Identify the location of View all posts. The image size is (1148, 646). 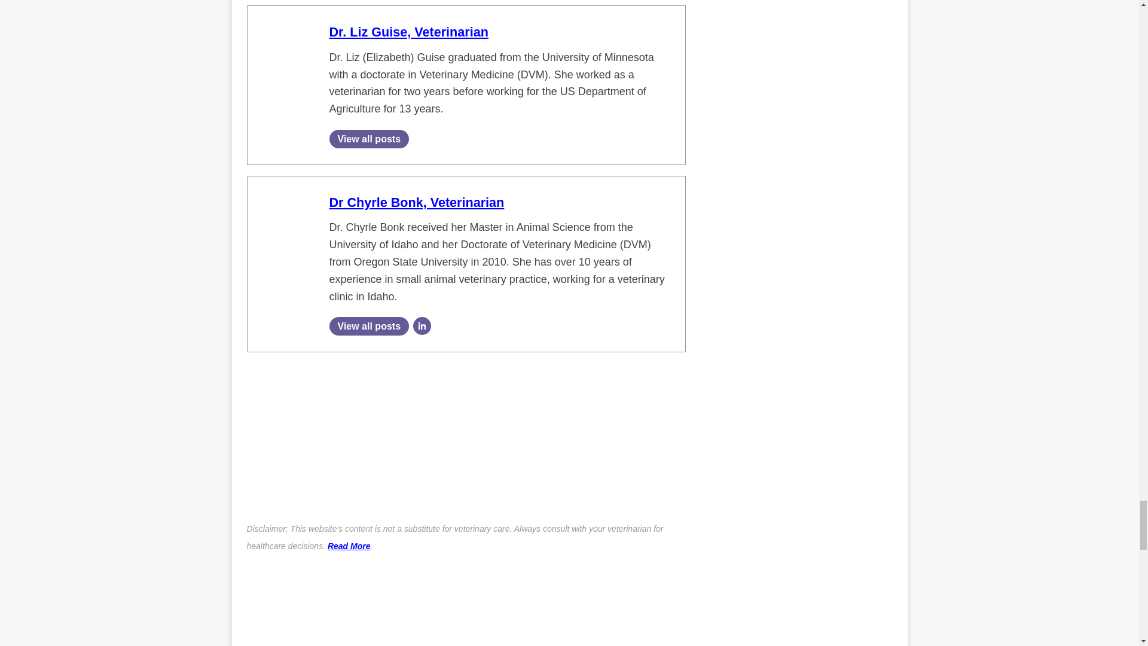
(368, 326).